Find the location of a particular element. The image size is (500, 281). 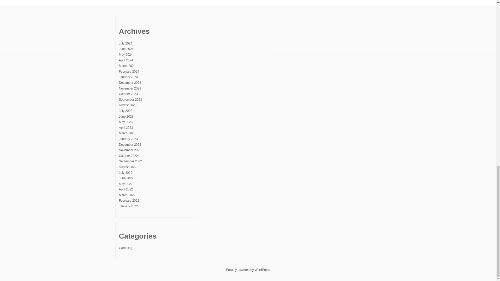

April 2023 is located at coordinates (126, 127).